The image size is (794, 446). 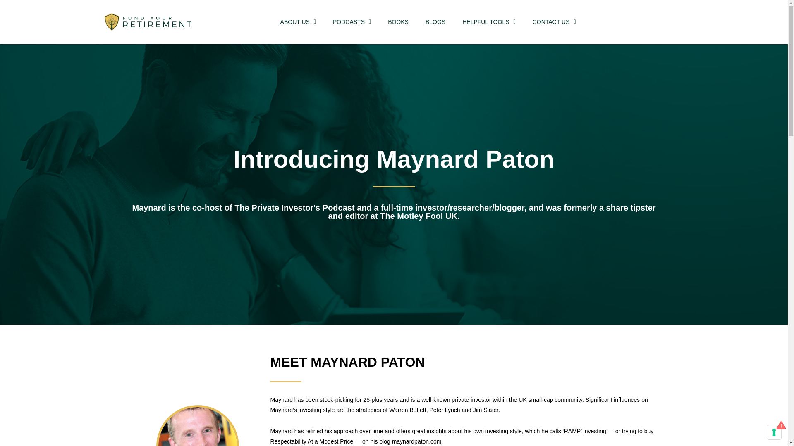 I want to click on HELPFUL TOOLS, so click(x=489, y=21).